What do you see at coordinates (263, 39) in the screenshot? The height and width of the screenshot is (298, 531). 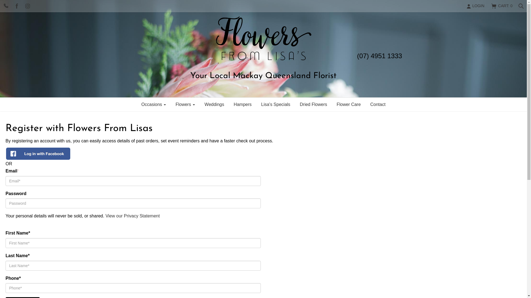 I see `Flowers From Lisa's` at bounding box center [263, 39].